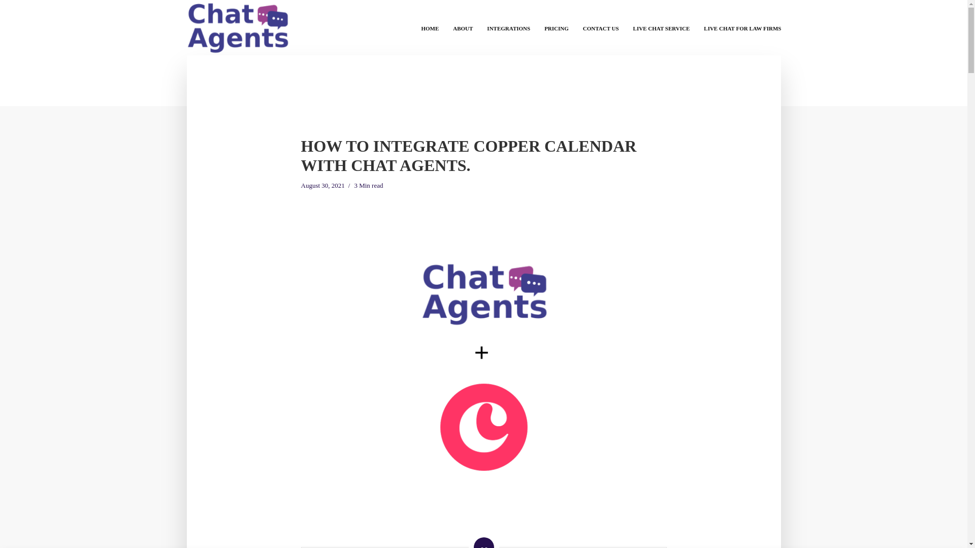  I want to click on LIVE CHAT SERVICE, so click(661, 27).